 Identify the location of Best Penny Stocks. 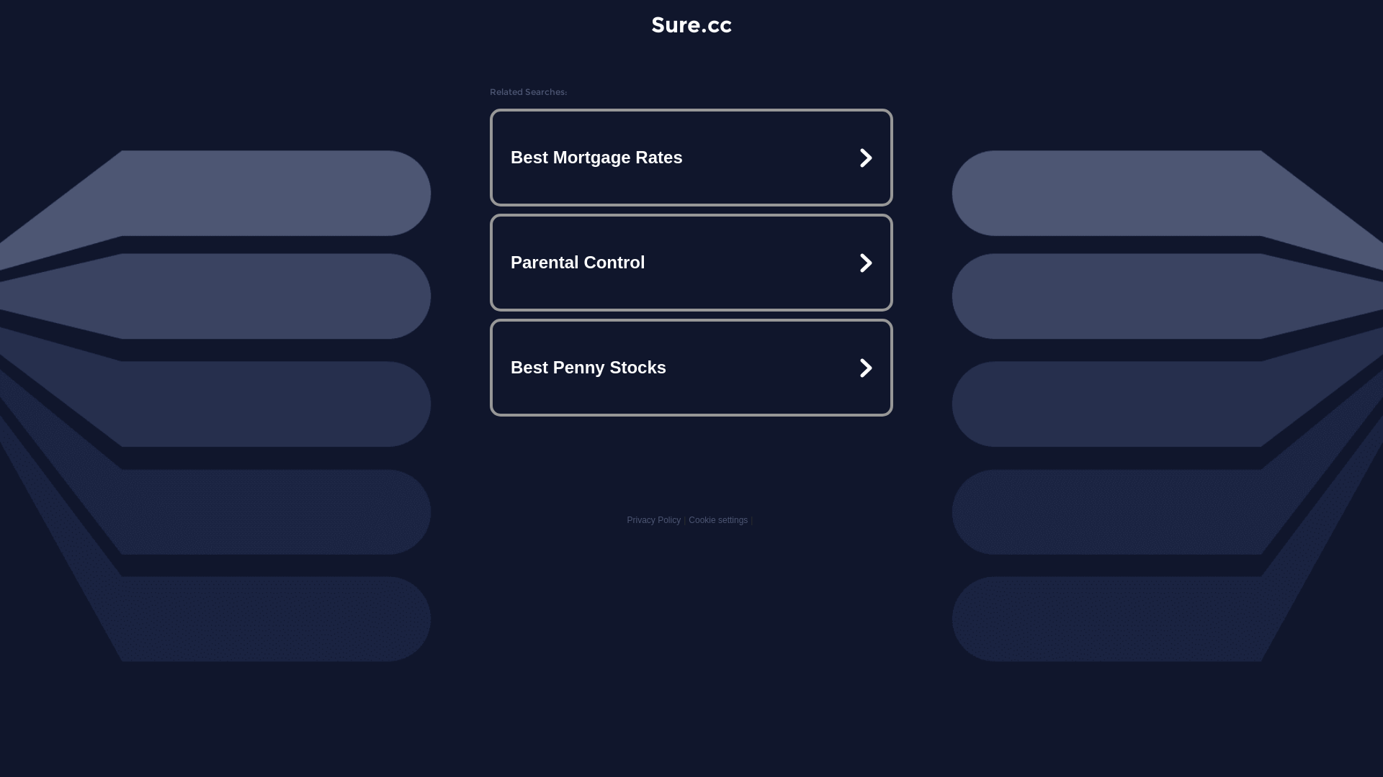
(691, 367).